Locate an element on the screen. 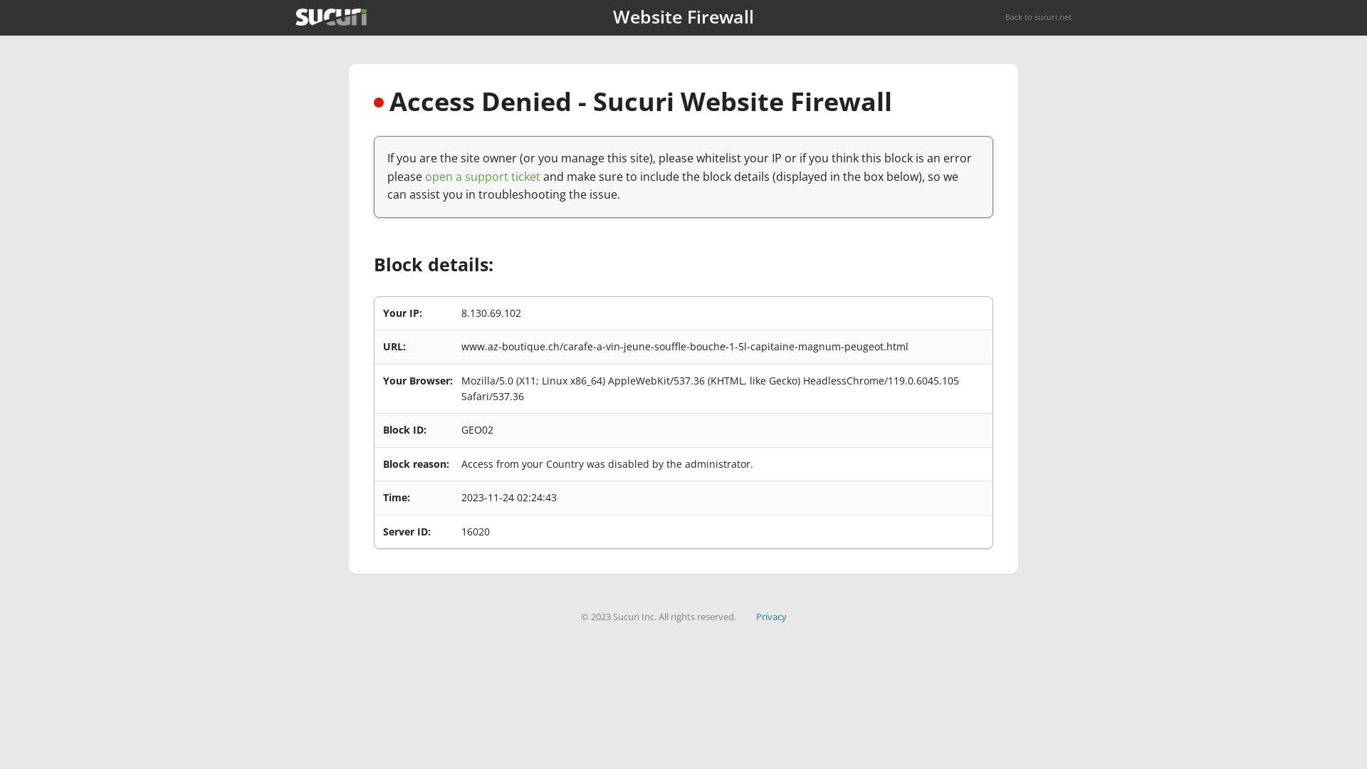  Privacy is located at coordinates (772, 617).